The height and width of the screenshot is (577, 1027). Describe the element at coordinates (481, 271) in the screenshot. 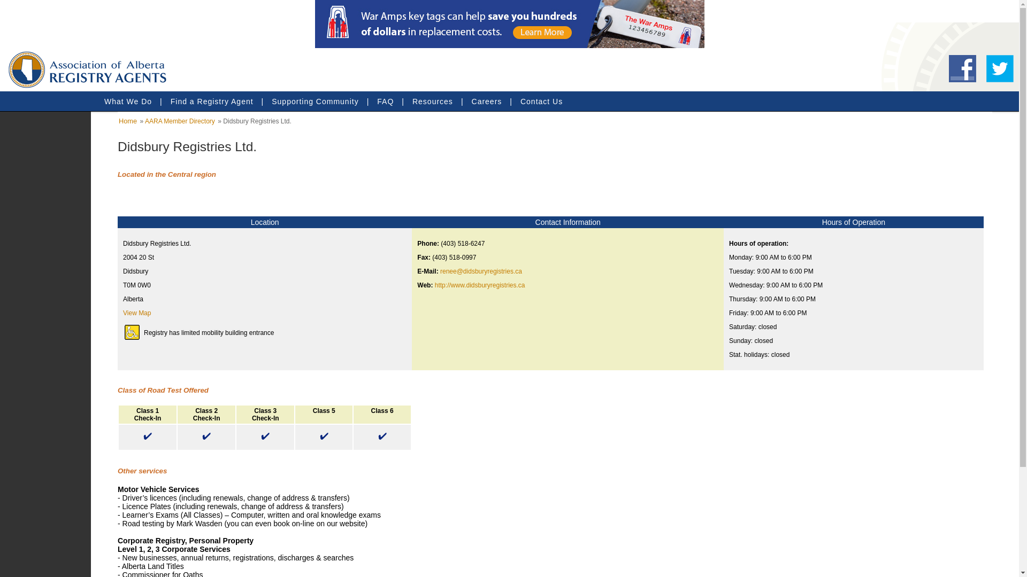

I see `renee@didsburyregistries.ca` at that location.